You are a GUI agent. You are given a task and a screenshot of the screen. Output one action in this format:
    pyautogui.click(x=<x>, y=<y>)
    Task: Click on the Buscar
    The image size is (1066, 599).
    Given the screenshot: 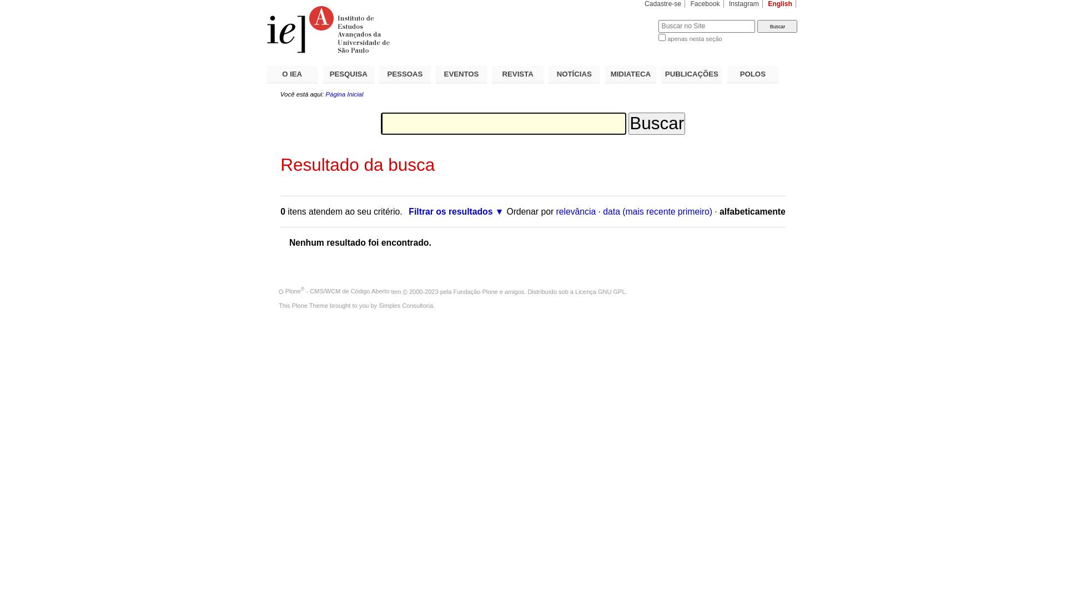 What is the action you would take?
    pyautogui.click(x=657, y=124)
    